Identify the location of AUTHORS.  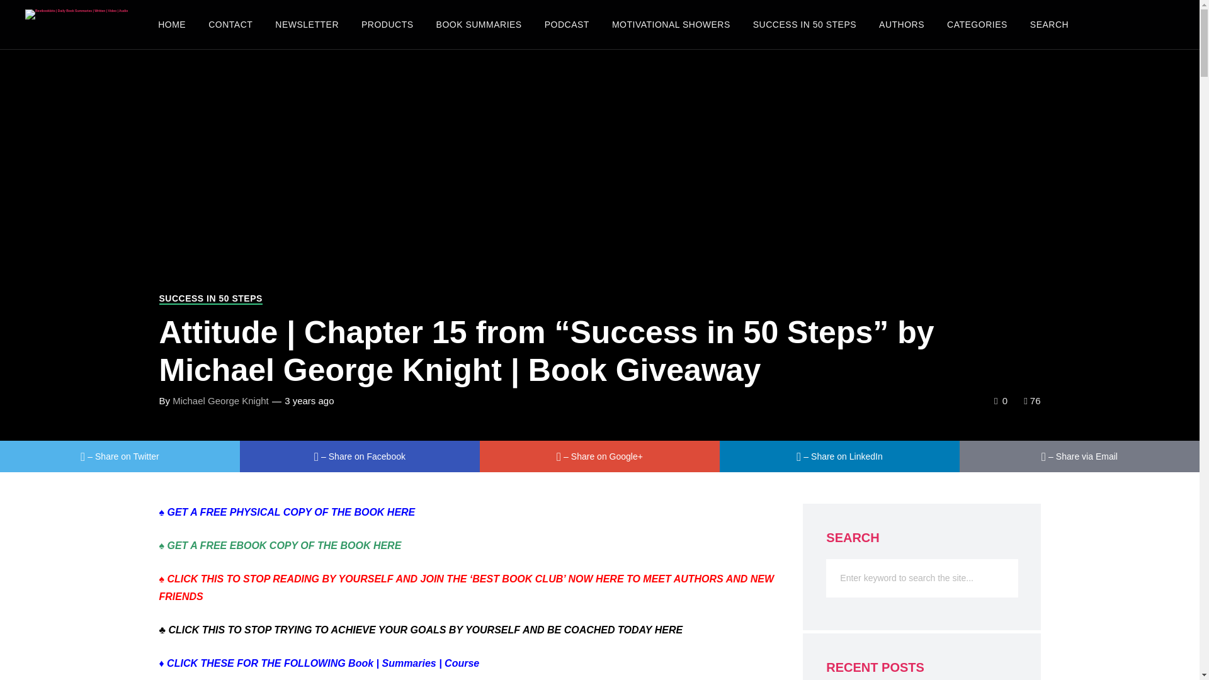
(902, 24).